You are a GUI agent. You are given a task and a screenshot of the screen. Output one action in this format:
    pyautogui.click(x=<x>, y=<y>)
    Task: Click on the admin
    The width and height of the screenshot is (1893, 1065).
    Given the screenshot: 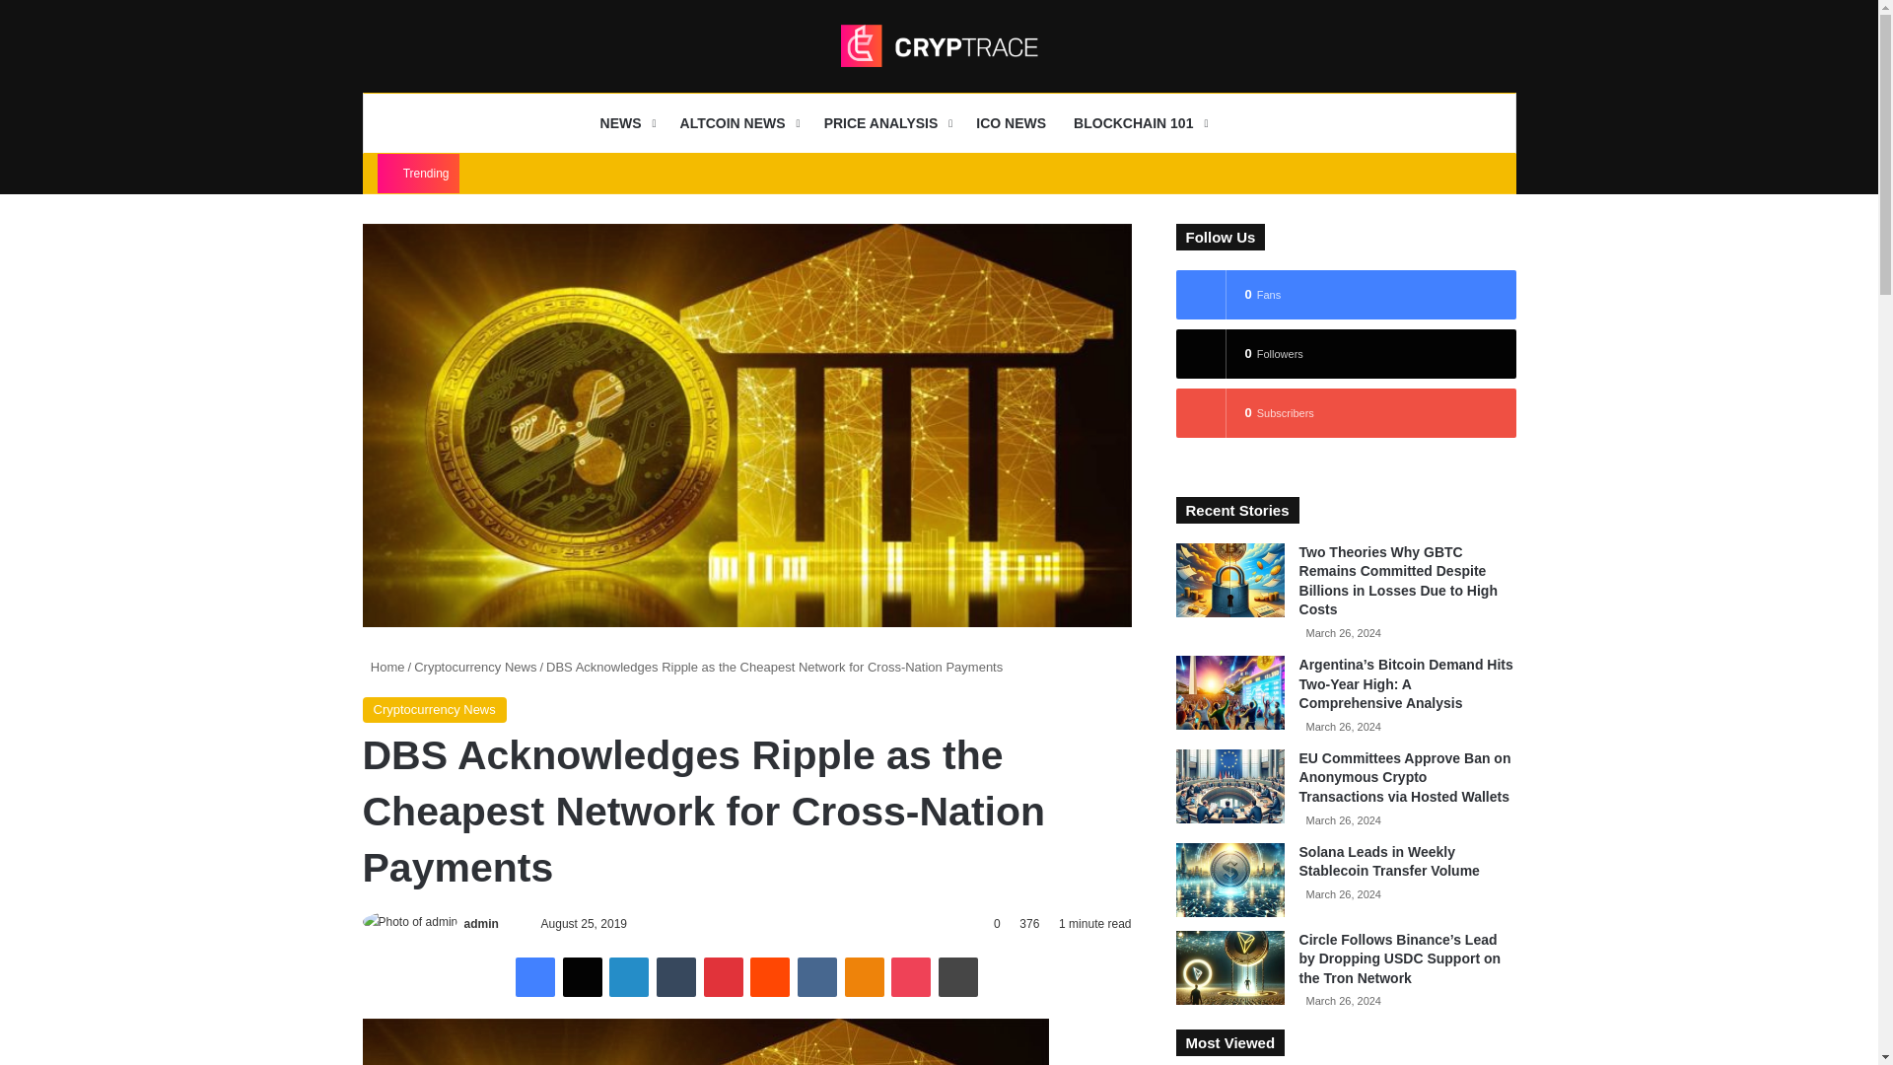 What is the action you would take?
    pyautogui.click(x=481, y=923)
    